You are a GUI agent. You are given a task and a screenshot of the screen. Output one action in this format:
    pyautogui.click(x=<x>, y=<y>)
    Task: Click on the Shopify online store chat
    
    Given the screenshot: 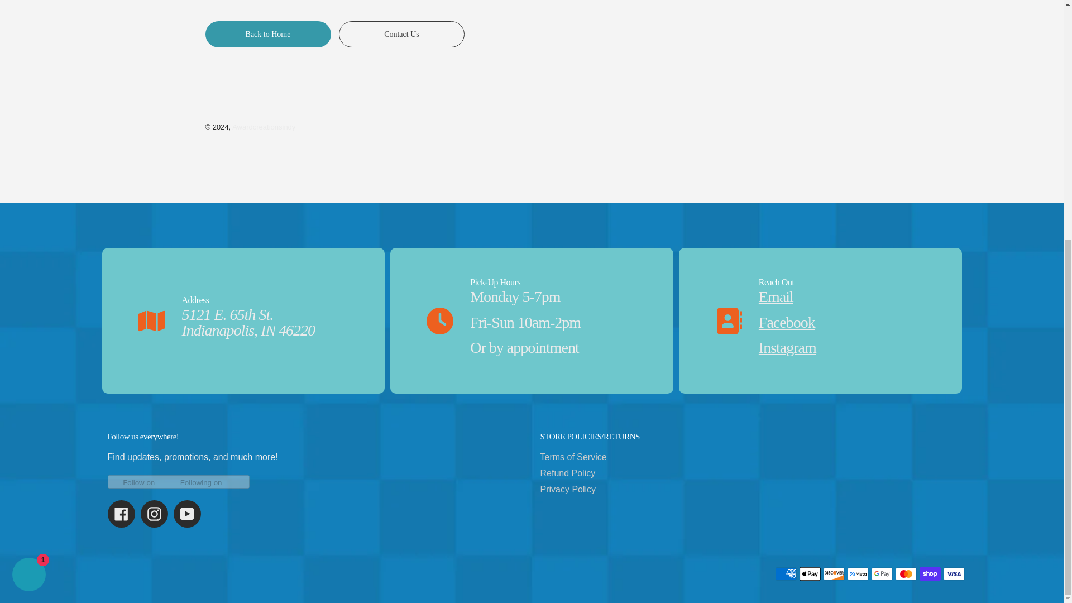 What is the action you would take?
    pyautogui.click(x=29, y=181)
    